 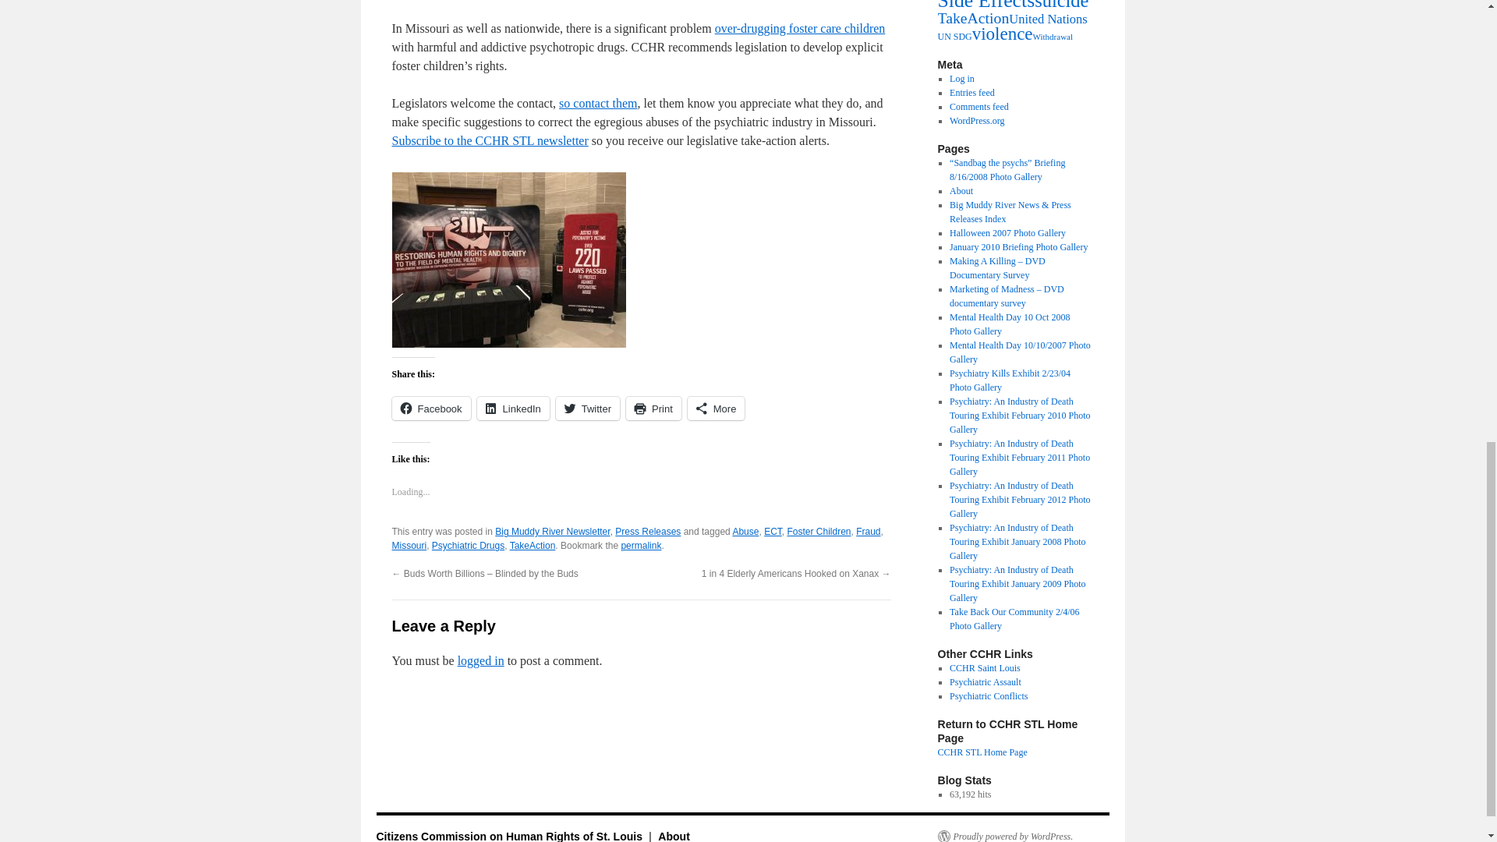 I want to click on TakeAction, so click(x=533, y=546).